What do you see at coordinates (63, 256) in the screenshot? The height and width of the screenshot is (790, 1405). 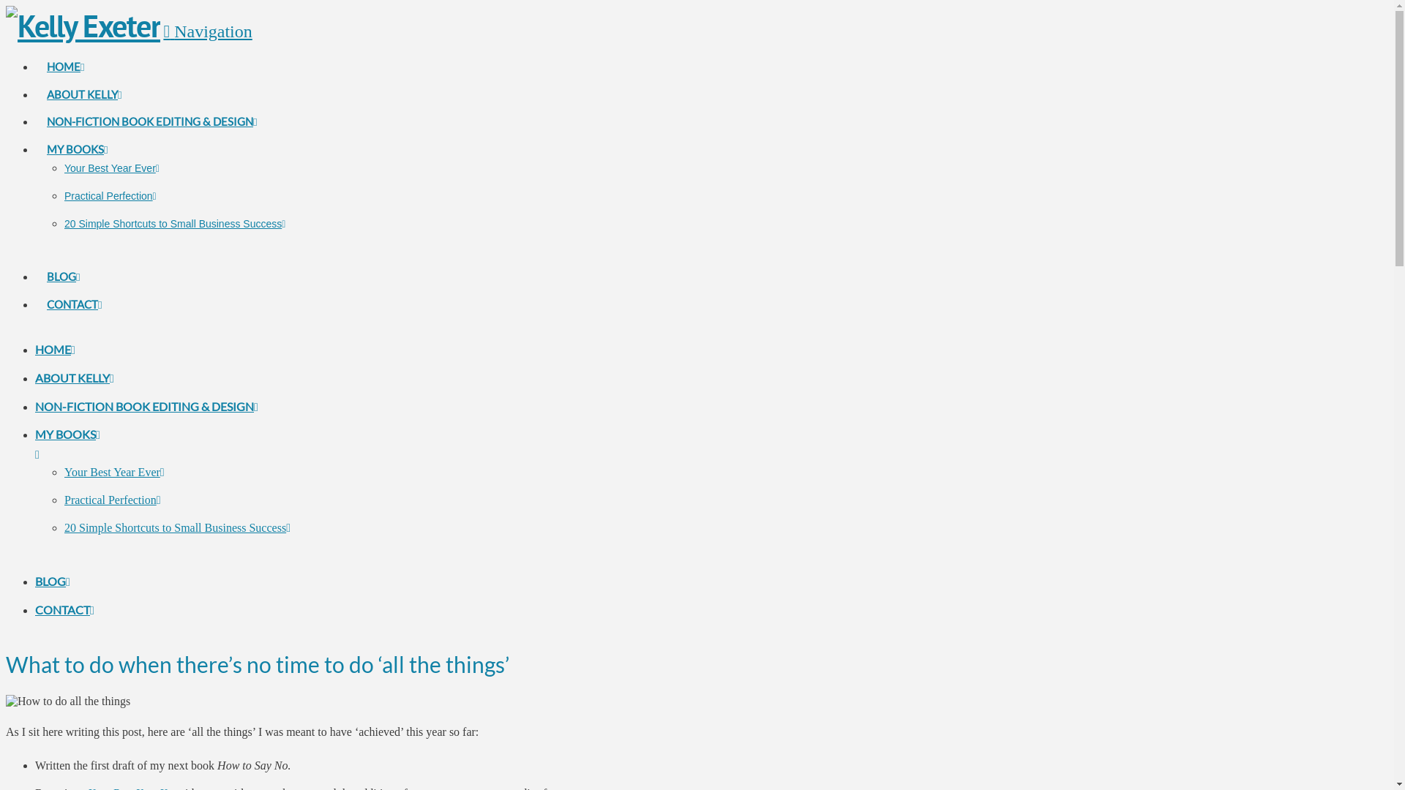 I see `BLOG` at bounding box center [63, 256].